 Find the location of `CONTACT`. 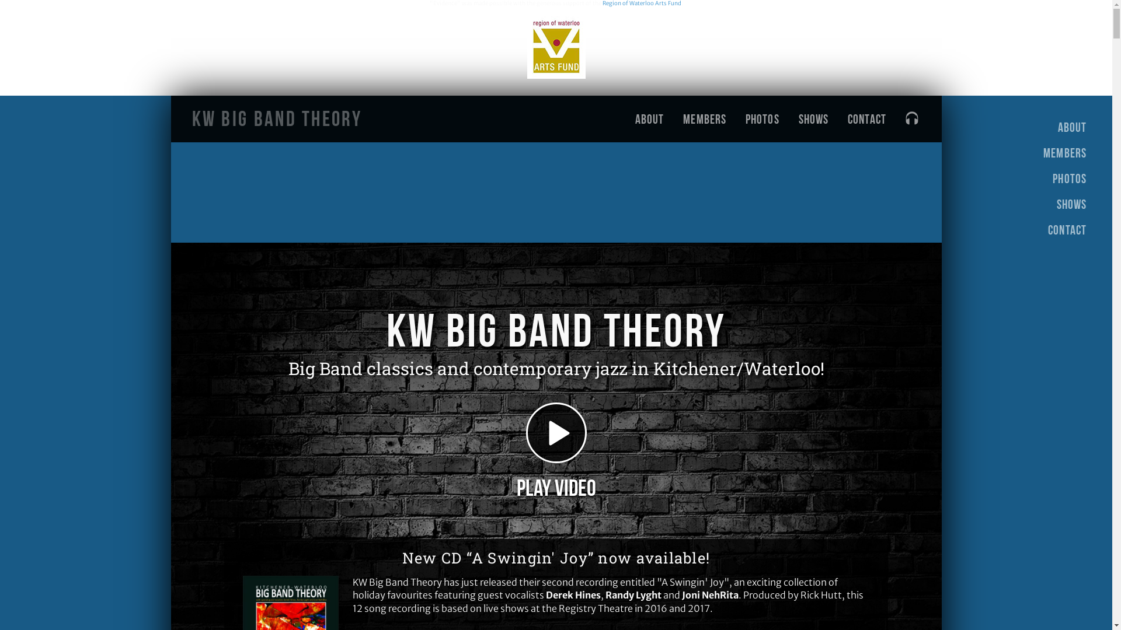

CONTACT is located at coordinates (1073, 230).